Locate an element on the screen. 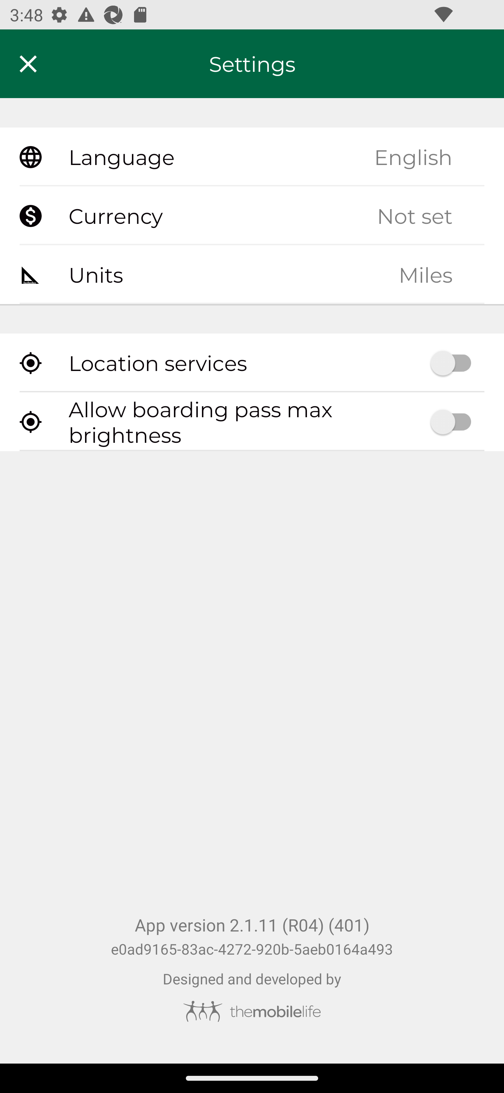  Language English is located at coordinates (252, 157).